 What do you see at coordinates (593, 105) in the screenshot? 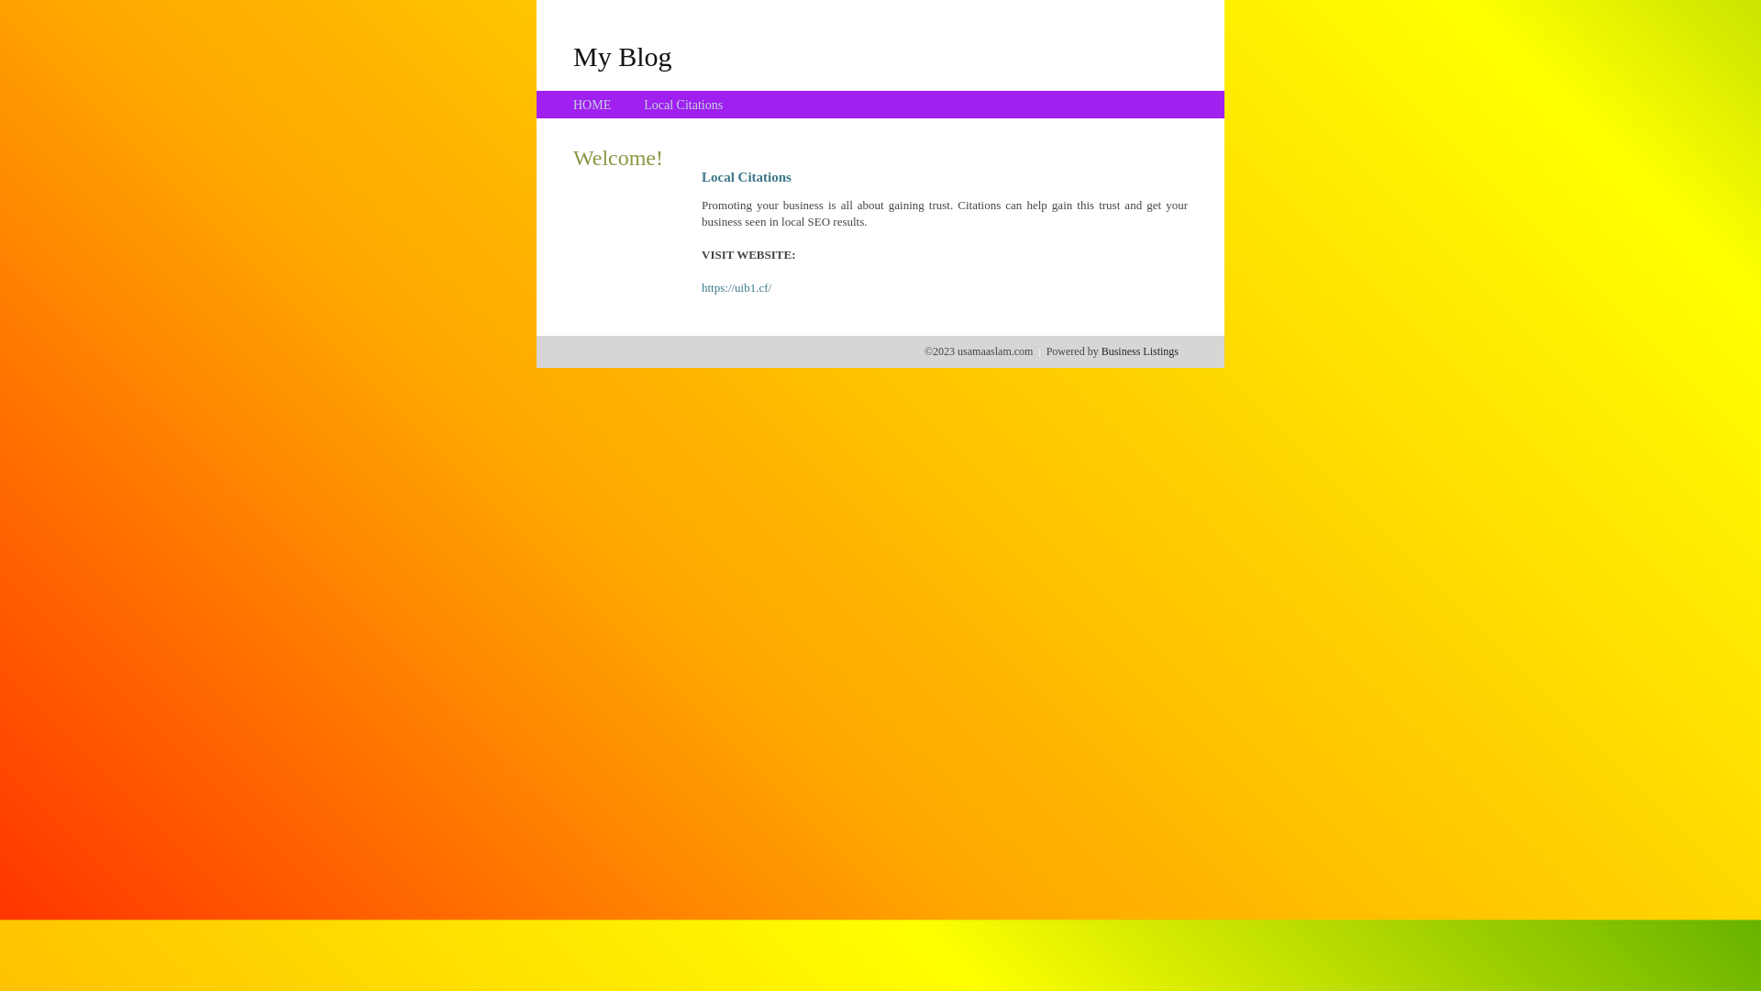
I see `HOME` at bounding box center [593, 105].